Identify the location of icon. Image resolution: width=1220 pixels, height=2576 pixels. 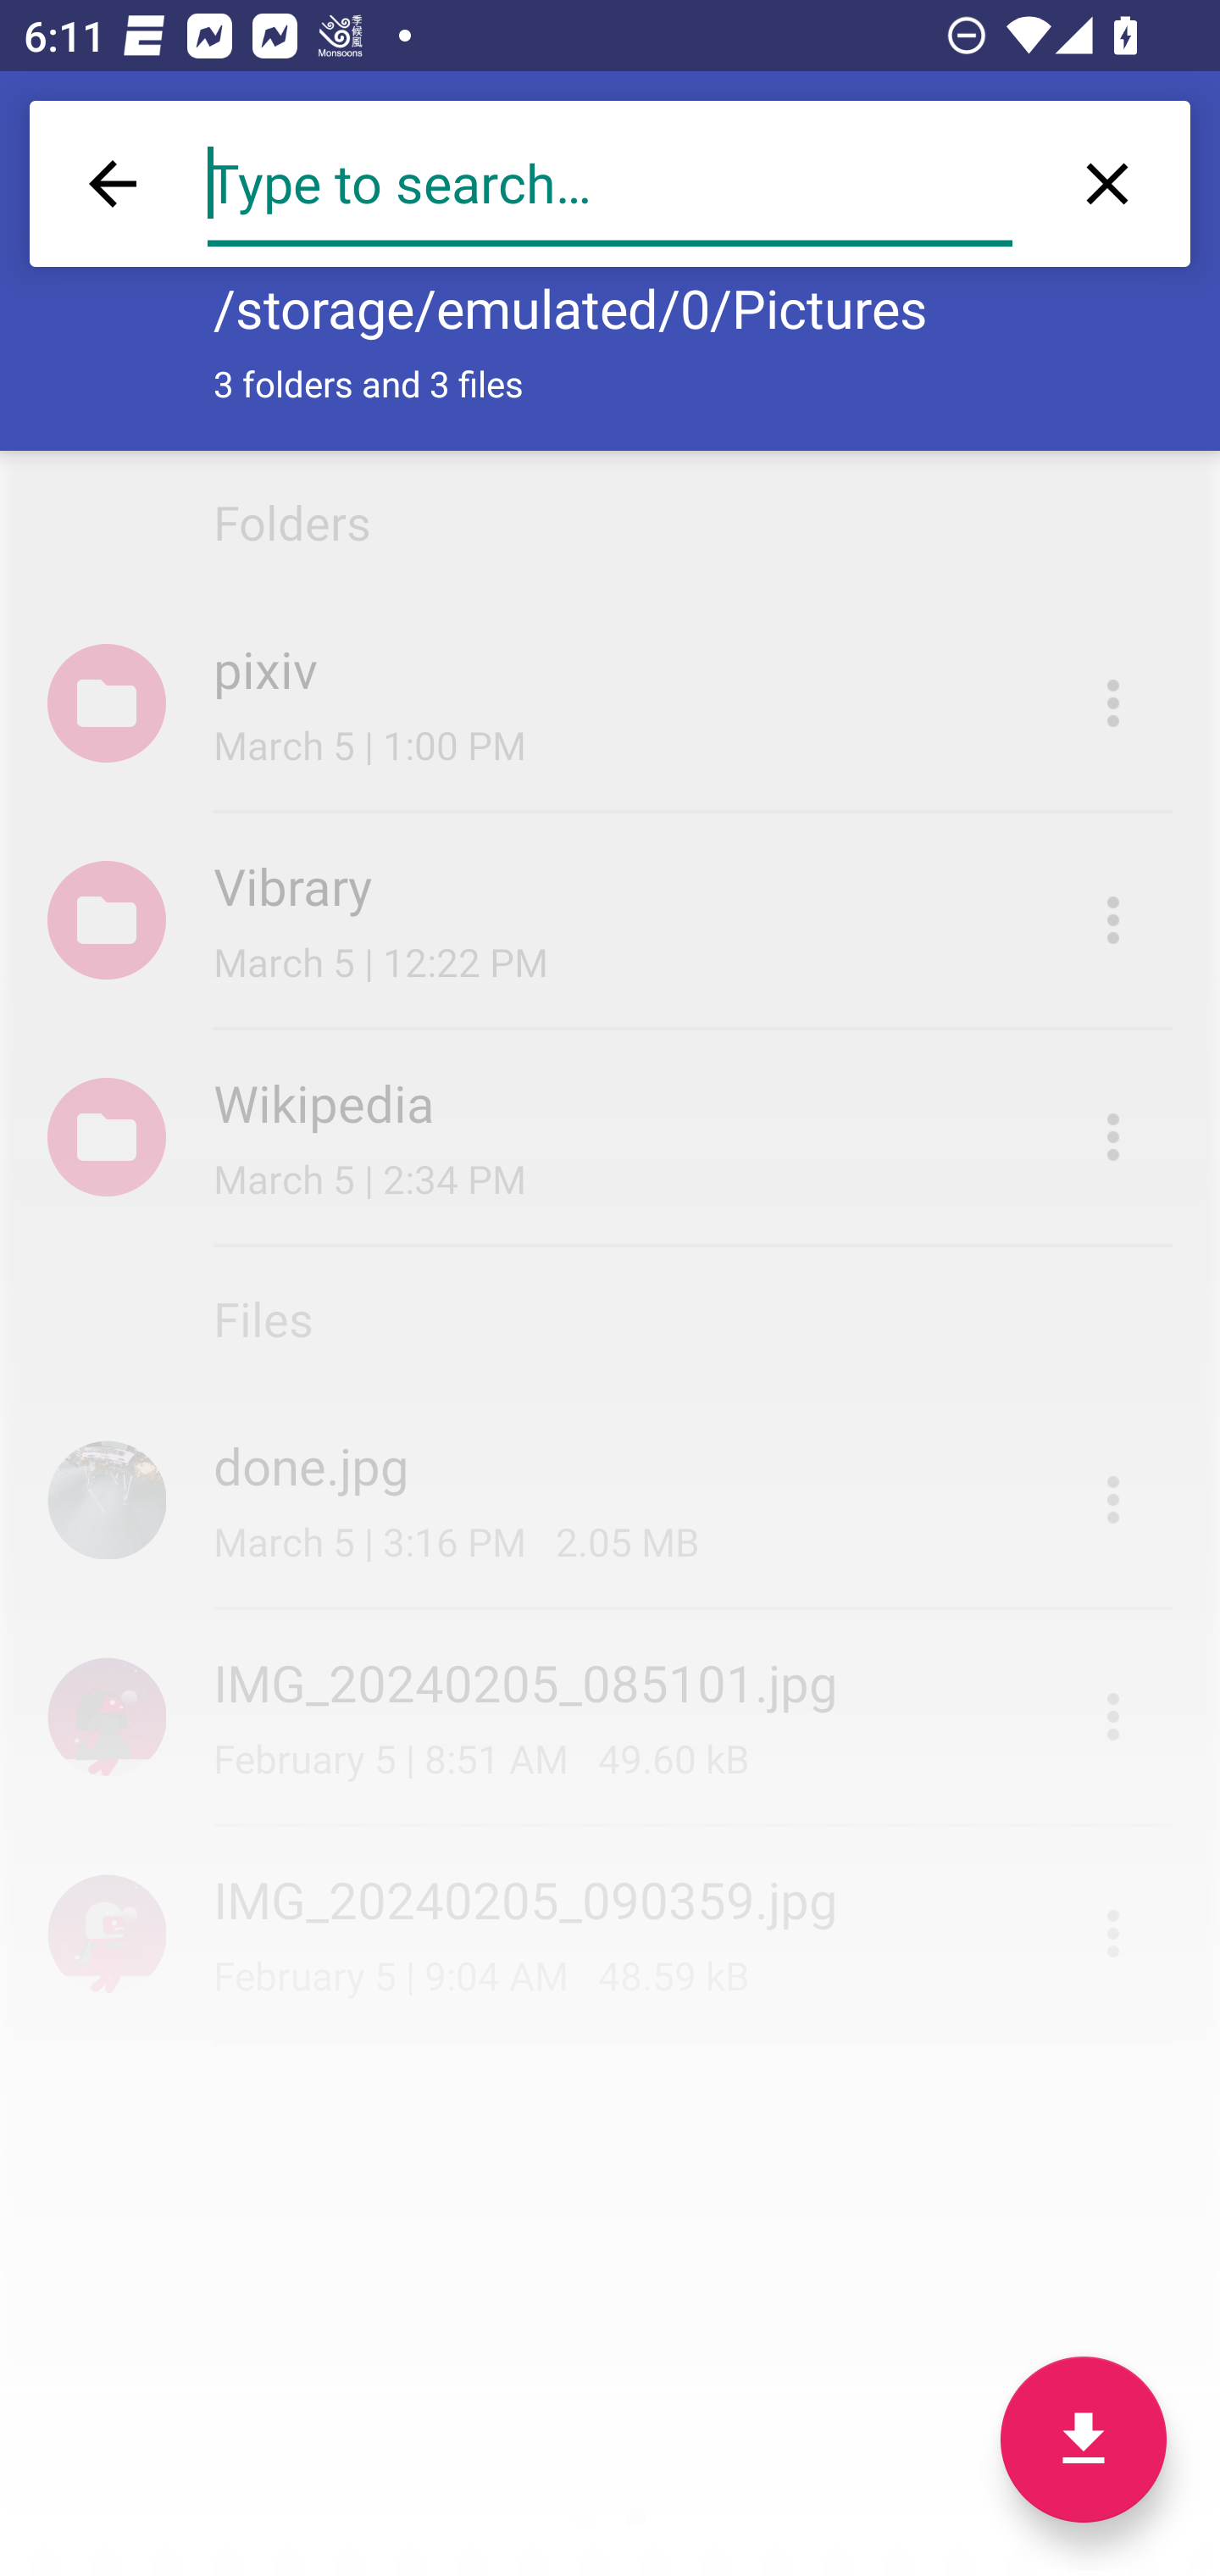
(107, 1934).